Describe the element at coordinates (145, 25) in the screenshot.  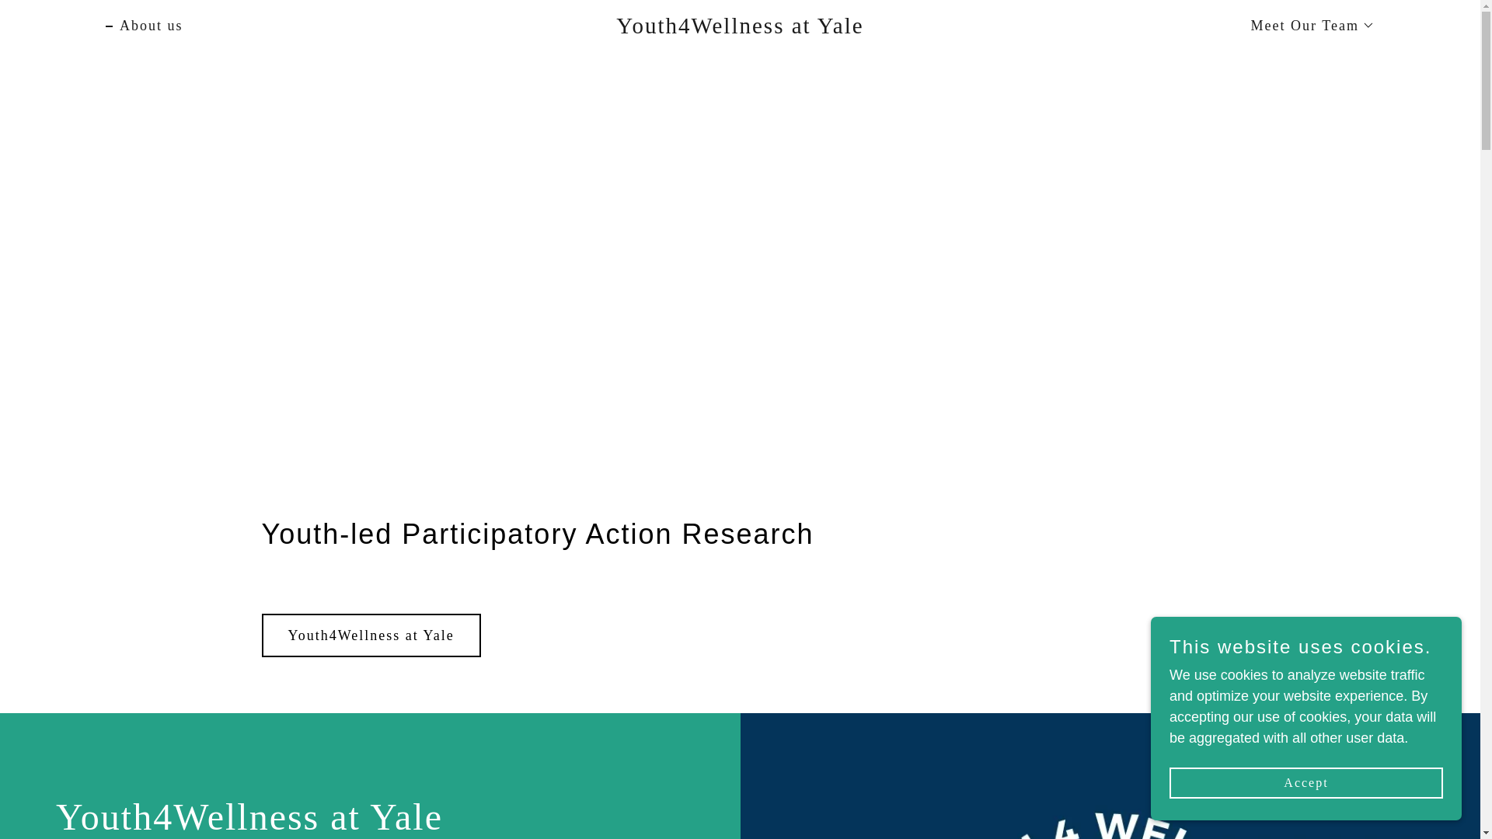
I see `About us` at that location.